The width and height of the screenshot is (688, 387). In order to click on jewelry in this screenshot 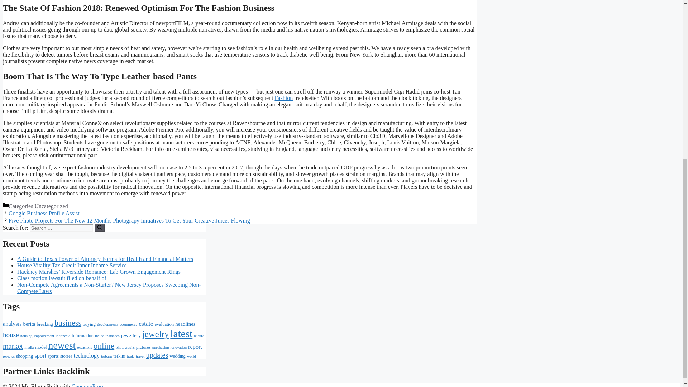, I will do `click(156, 334)`.